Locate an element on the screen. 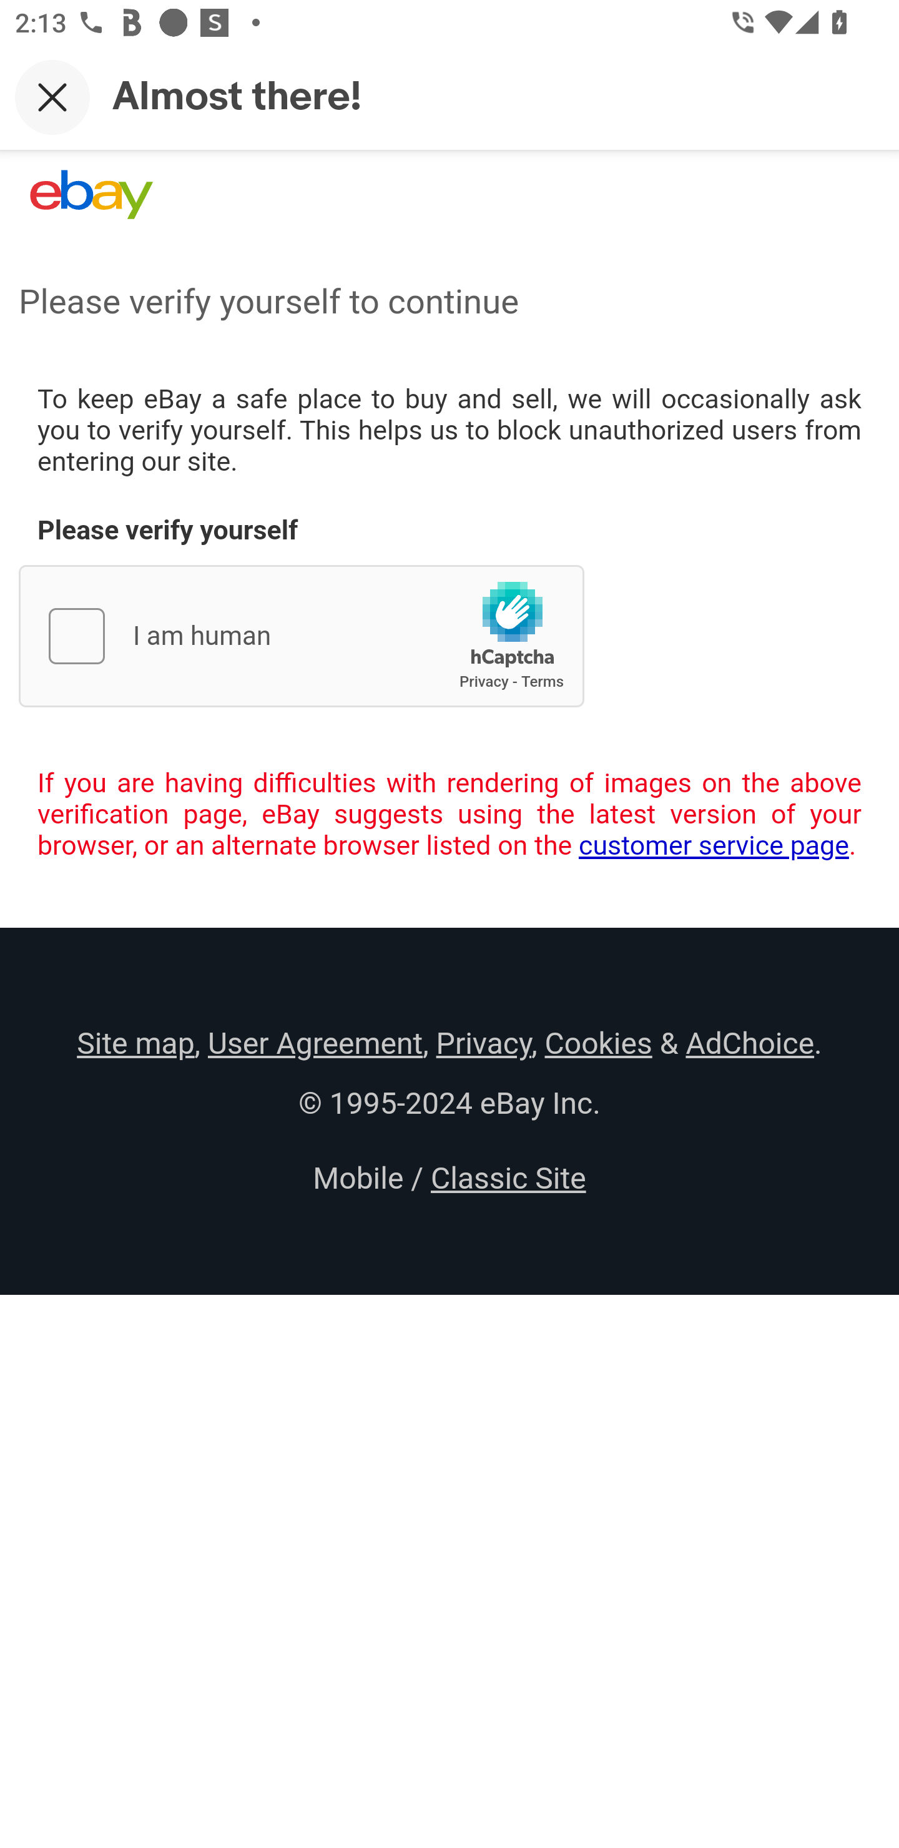 This screenshot has height=1848, width=899. AdChoice is located at coordinates (749, 1043).